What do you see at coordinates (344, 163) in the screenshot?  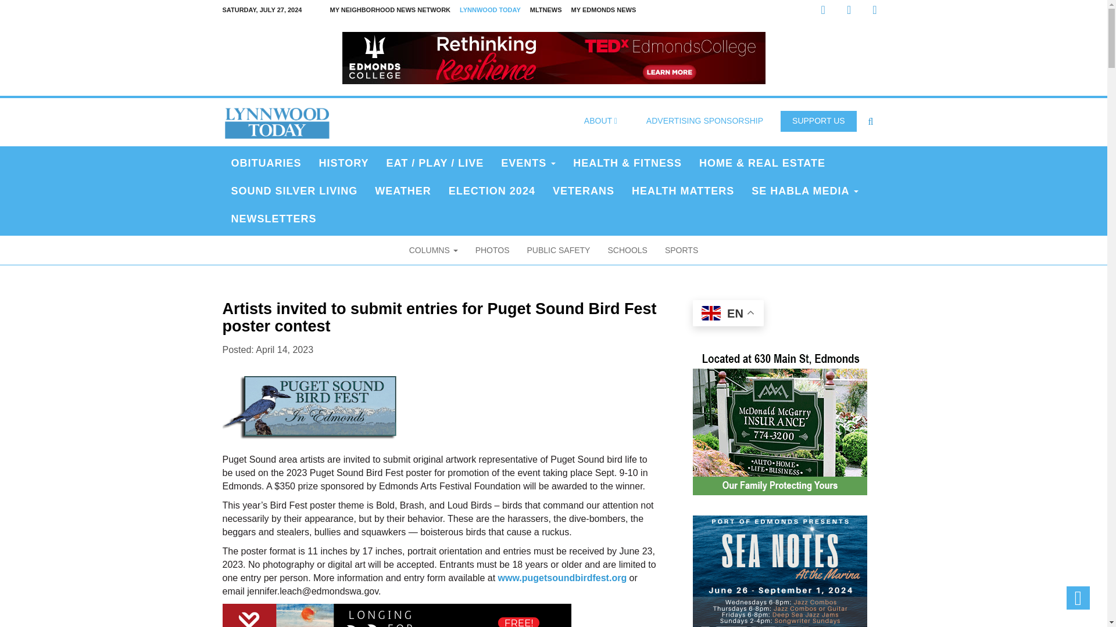 I see `HISTORY` at bounding box center [344, 163].